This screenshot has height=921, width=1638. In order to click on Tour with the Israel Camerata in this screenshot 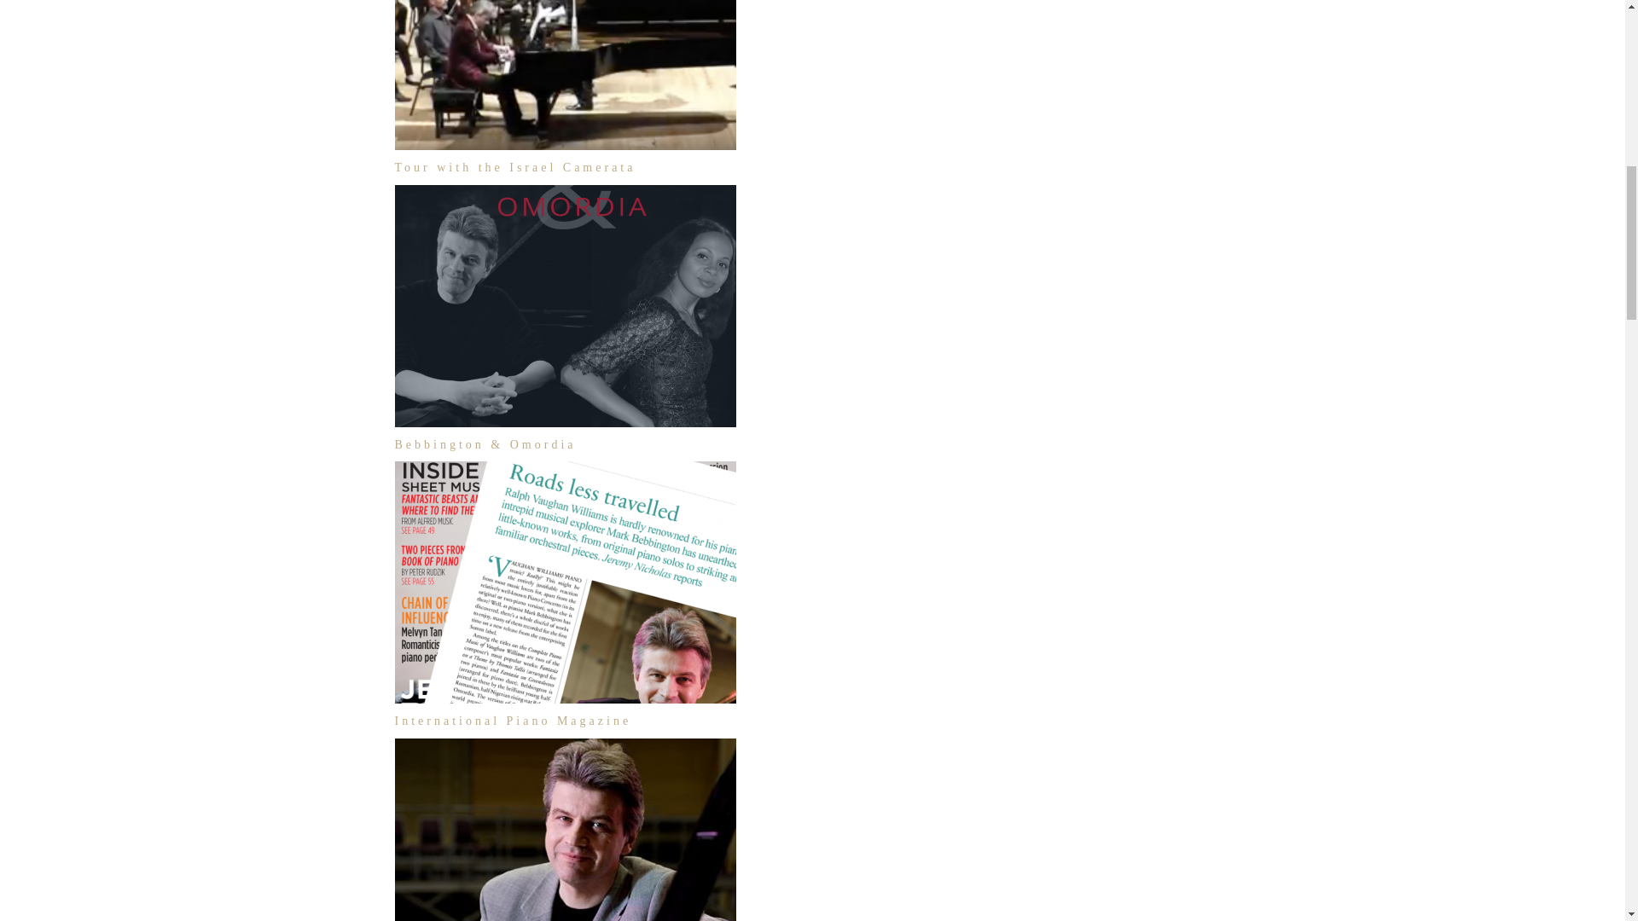, I will do `click(514, 167)`.